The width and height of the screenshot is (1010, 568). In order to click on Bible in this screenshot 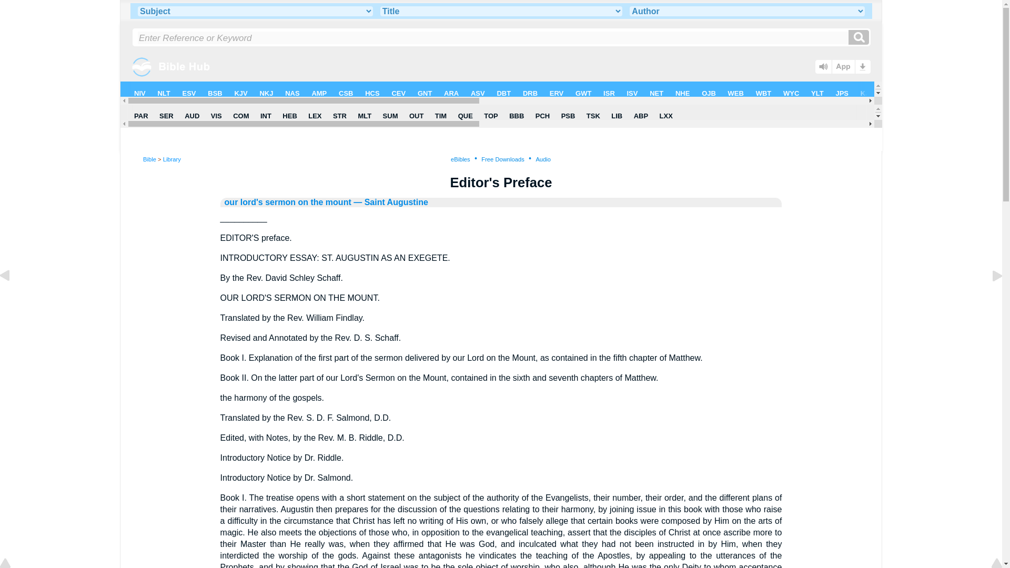, I will do `click(149, 159)`.